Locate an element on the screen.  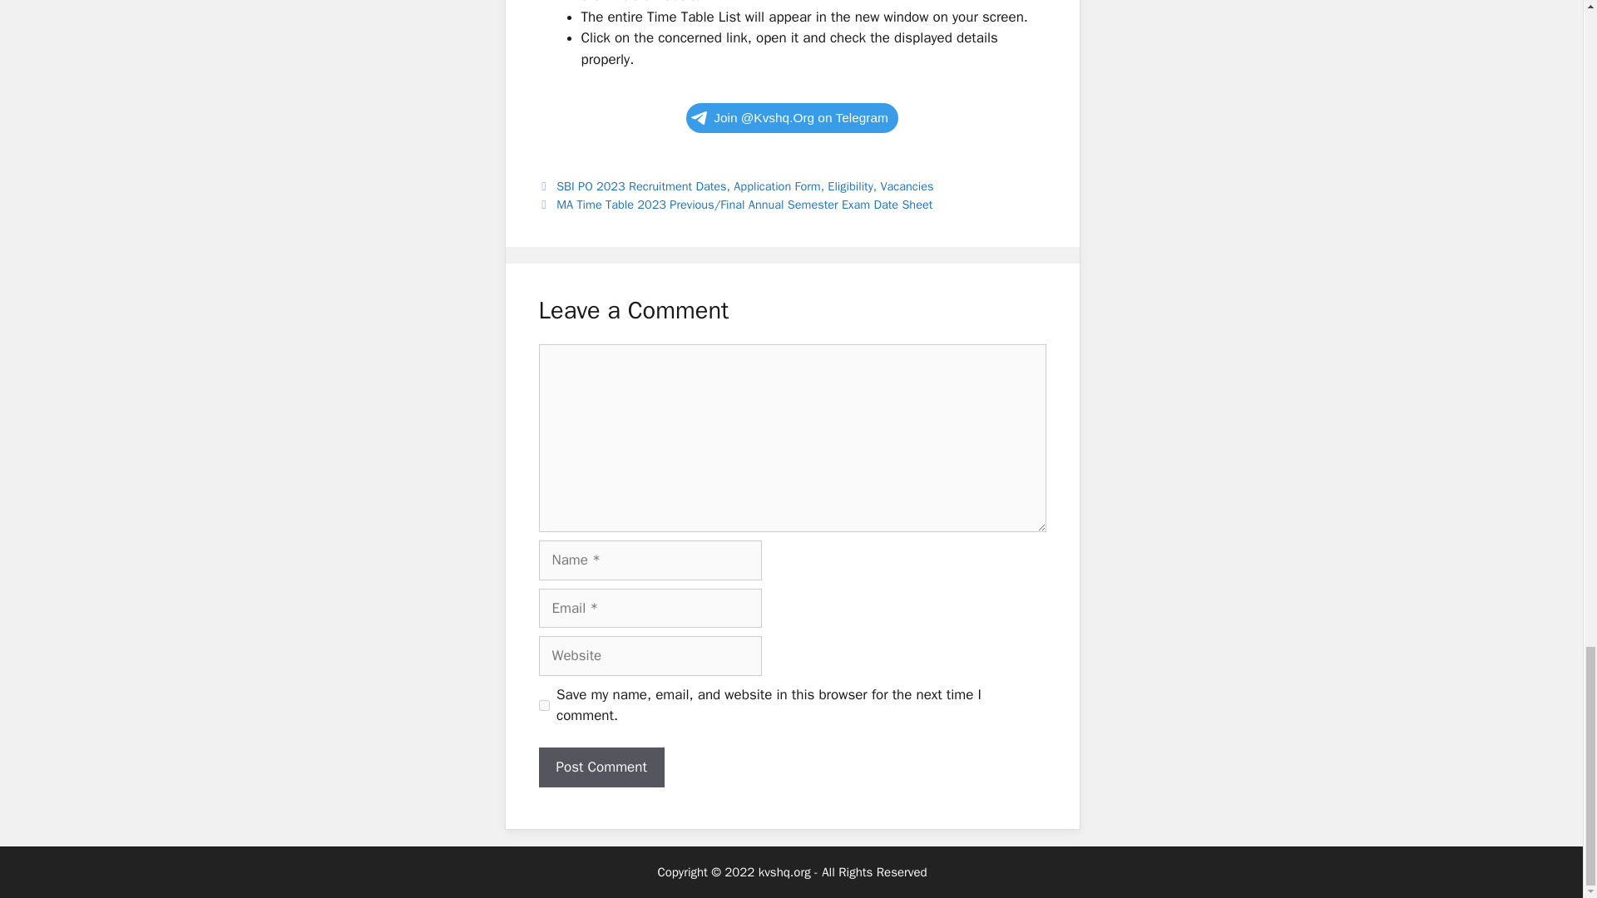
Post Comment is located at coordinates (601, 767).